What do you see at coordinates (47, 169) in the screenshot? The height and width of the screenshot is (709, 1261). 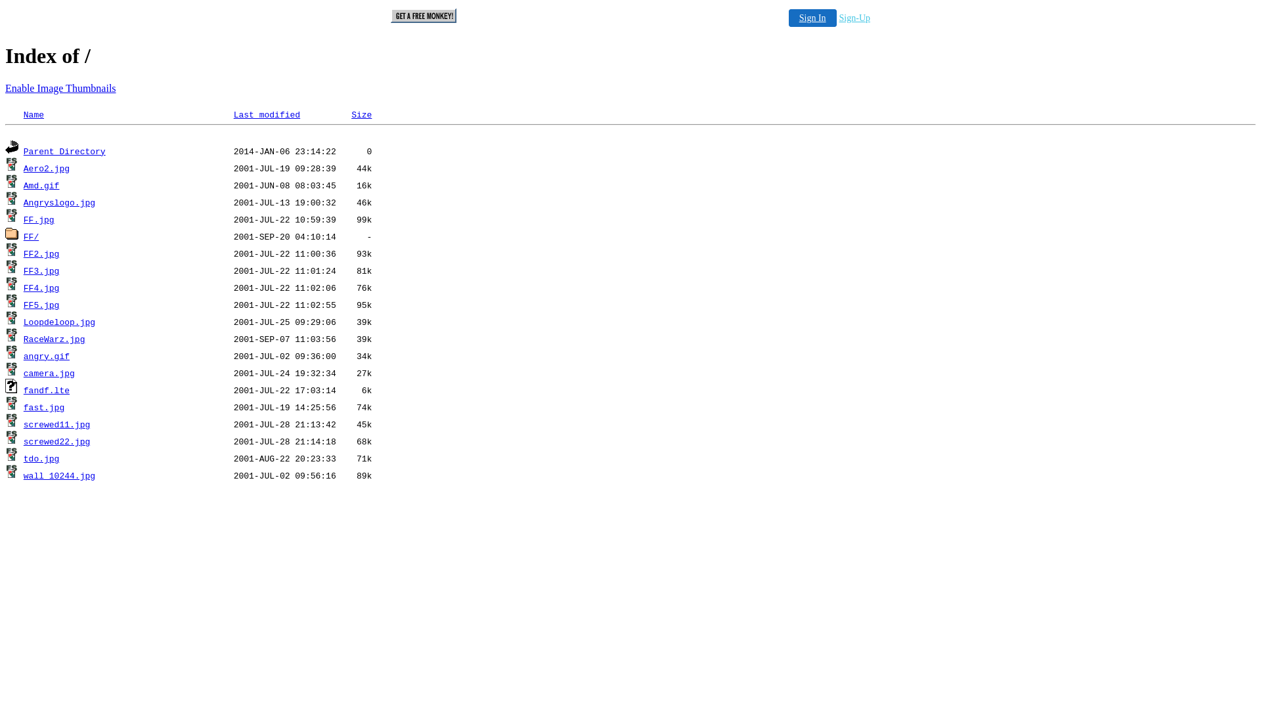 I see `Aero2.jpg` at bounding box center [47, 169].